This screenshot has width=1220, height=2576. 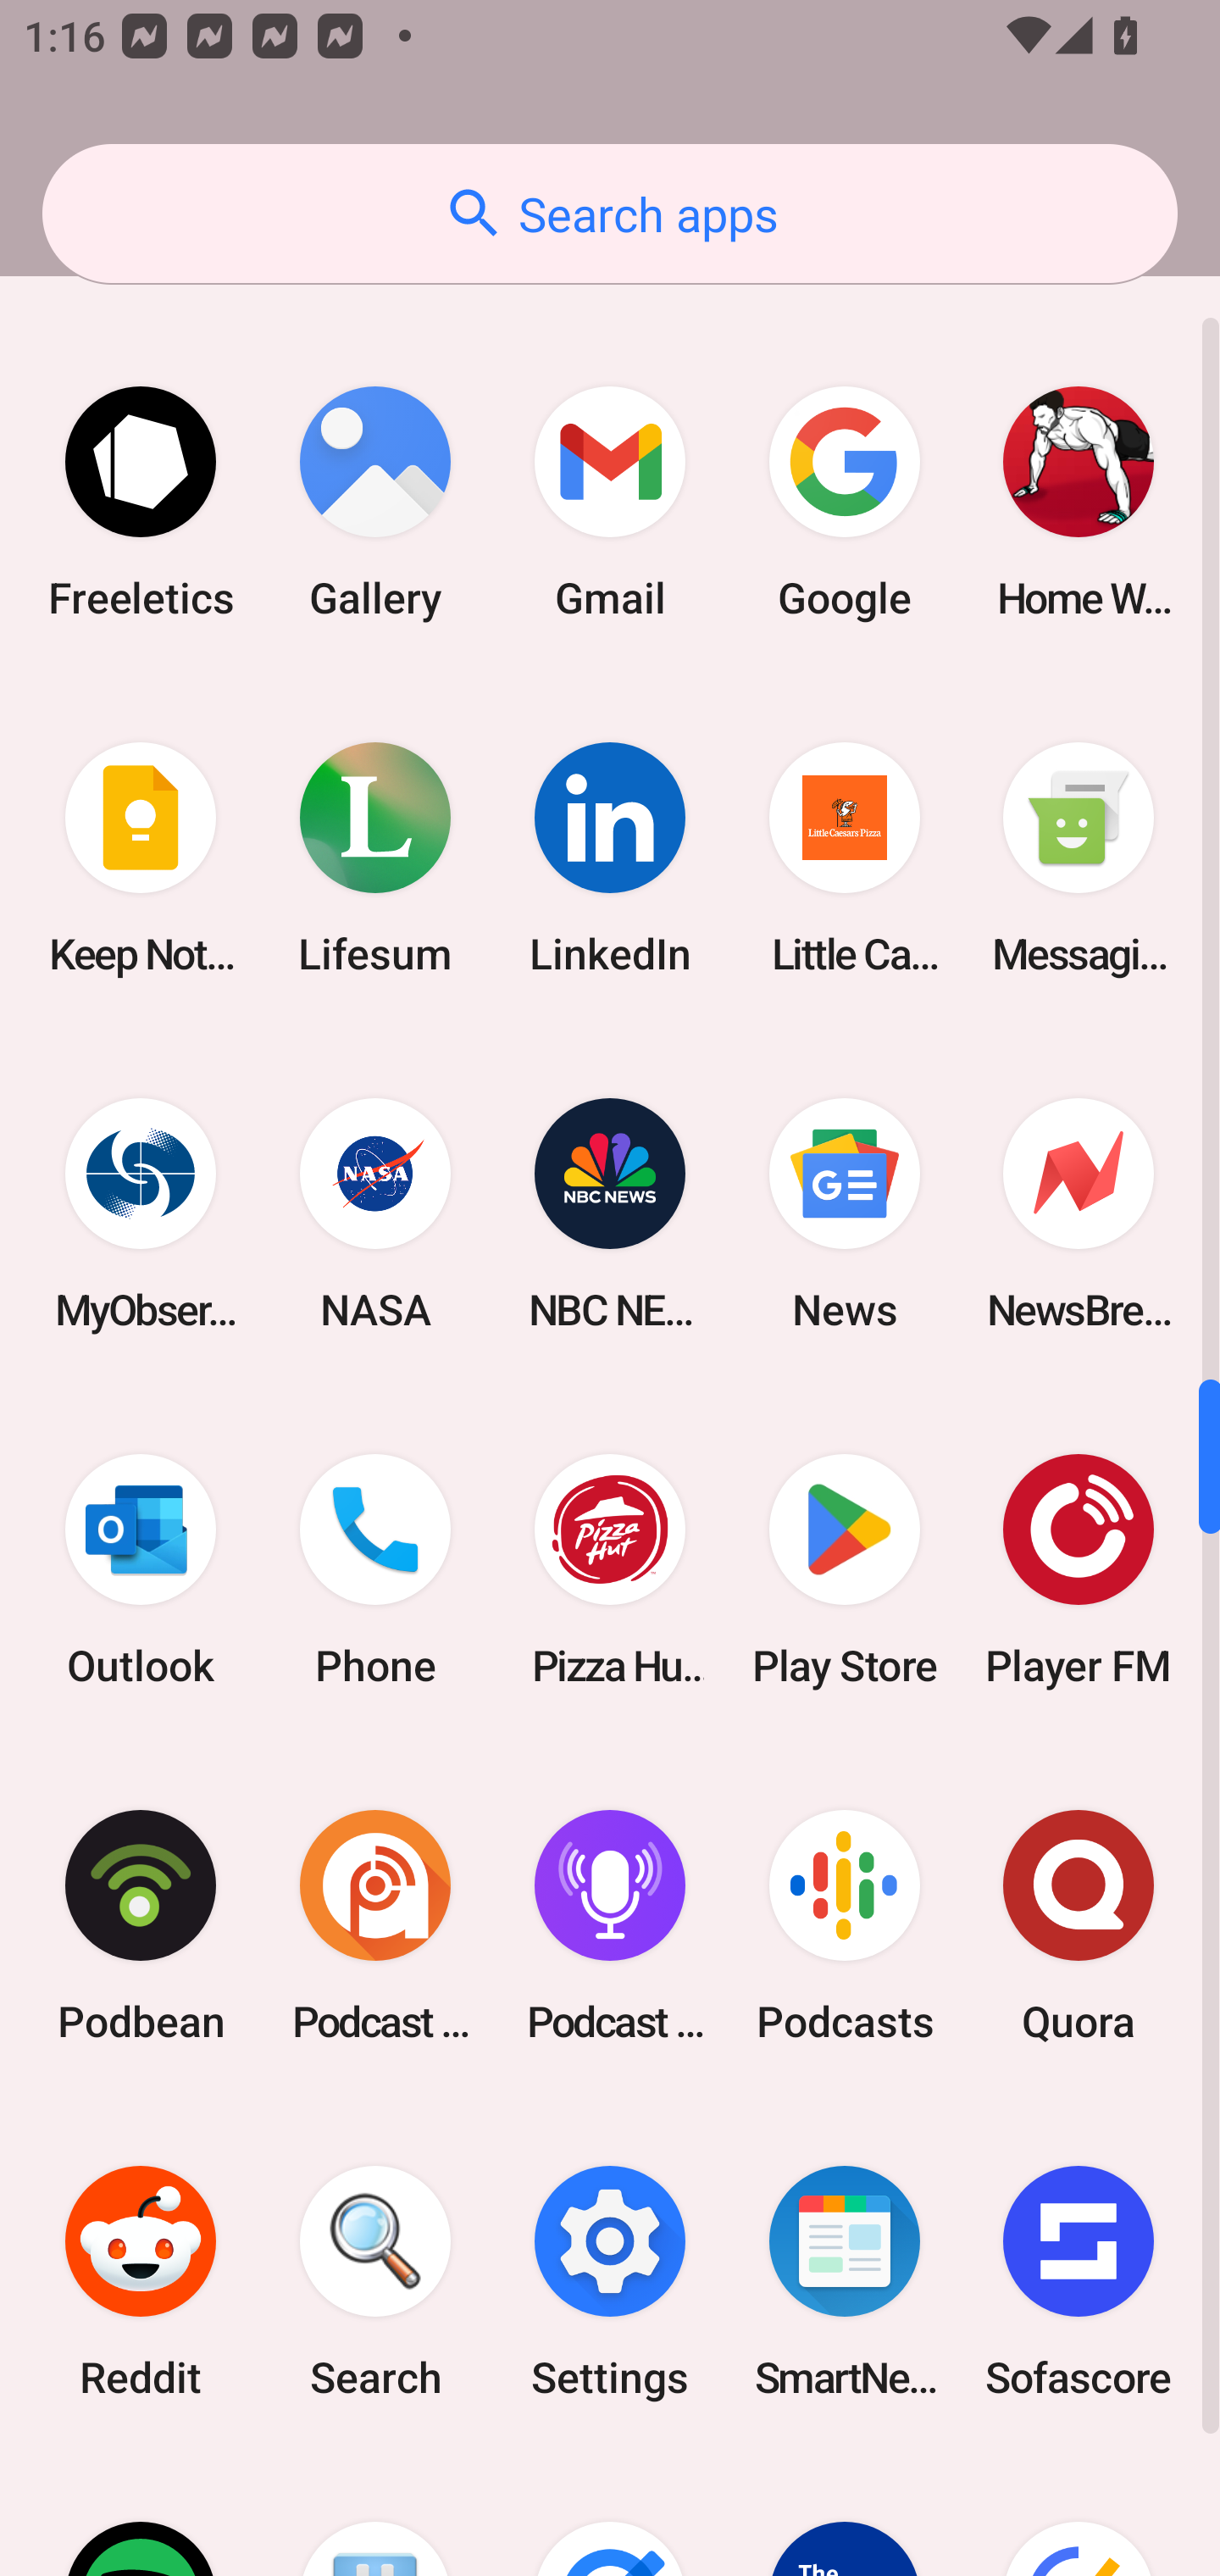 I want to click on Podcasts, so click(x=844, y=1927).